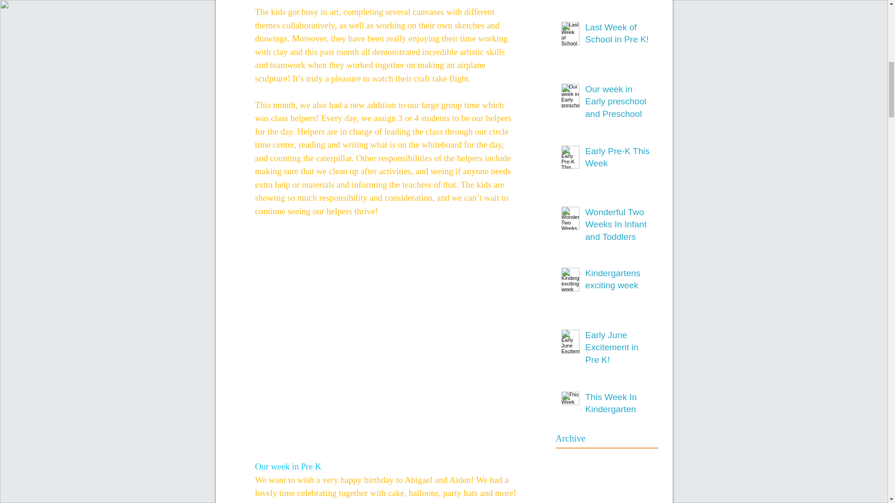  Describe the element at coordinates (619, 405) in the screenshot. I see `This Week In Kindergarten` at that location.